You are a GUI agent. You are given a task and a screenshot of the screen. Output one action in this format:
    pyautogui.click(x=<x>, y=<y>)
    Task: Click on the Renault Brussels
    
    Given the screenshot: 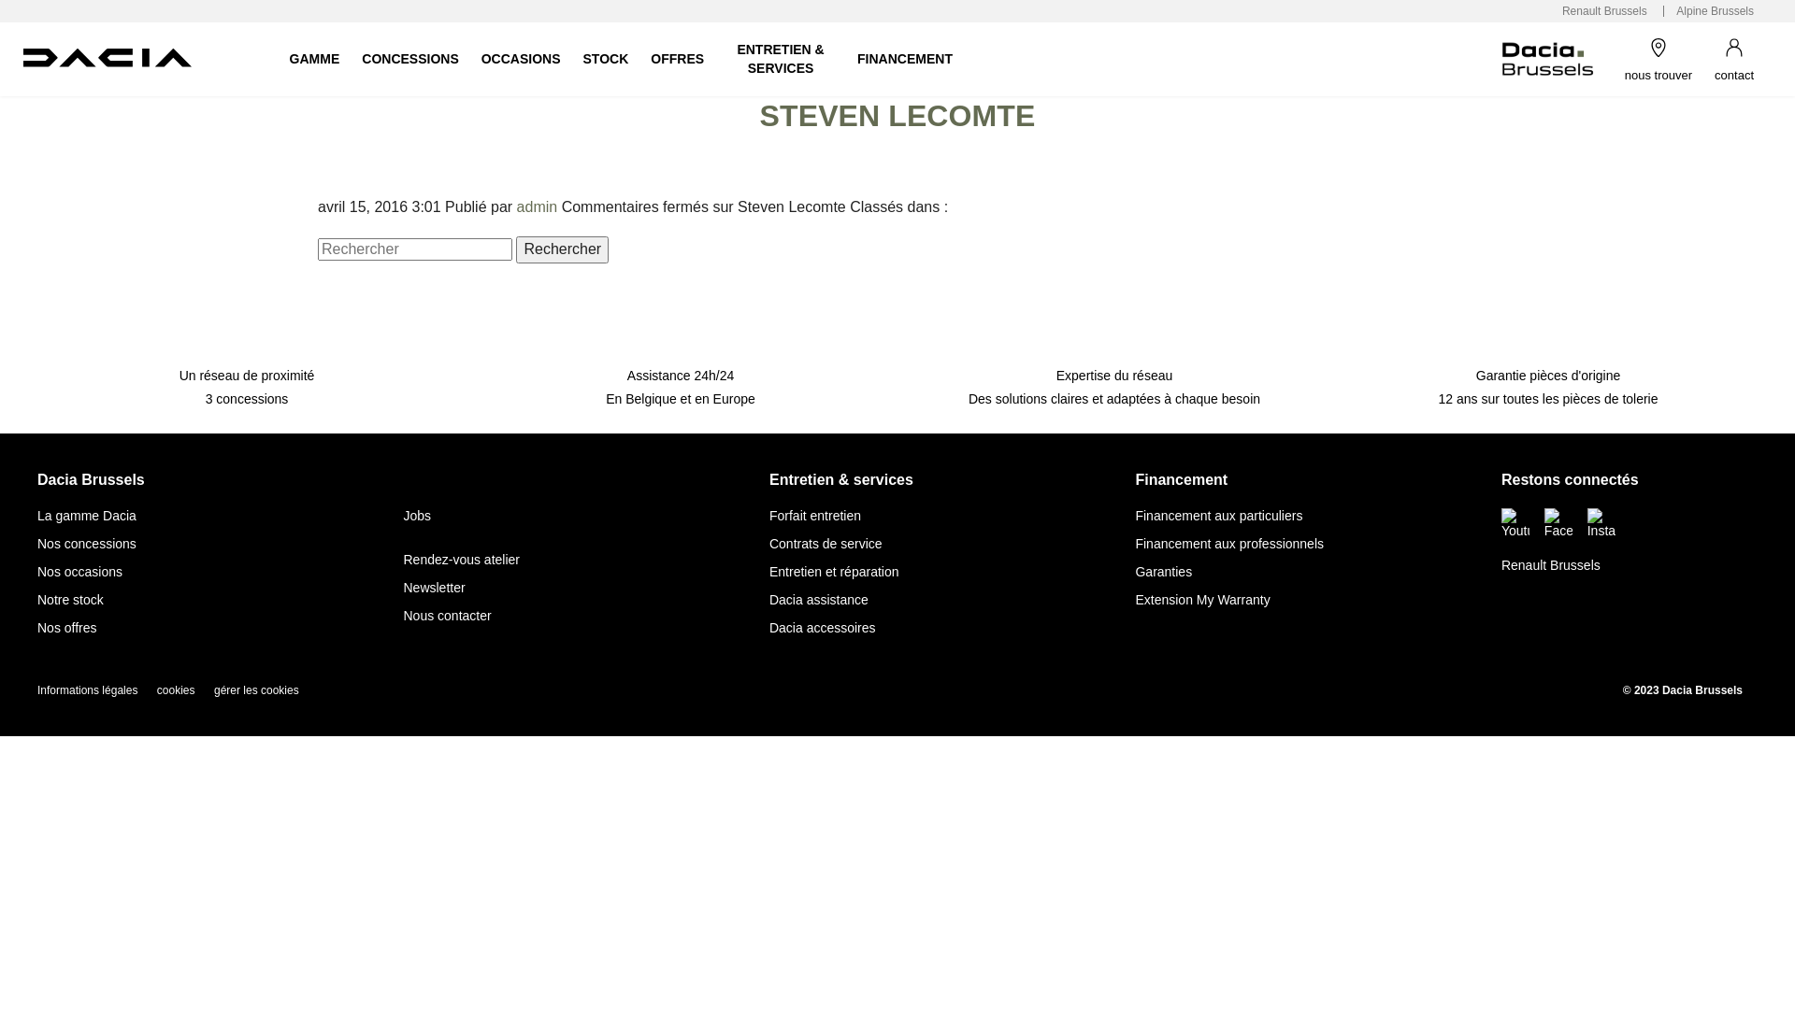 What is the action you would take?
    pyautogui.click(x=1604, y=11)
    